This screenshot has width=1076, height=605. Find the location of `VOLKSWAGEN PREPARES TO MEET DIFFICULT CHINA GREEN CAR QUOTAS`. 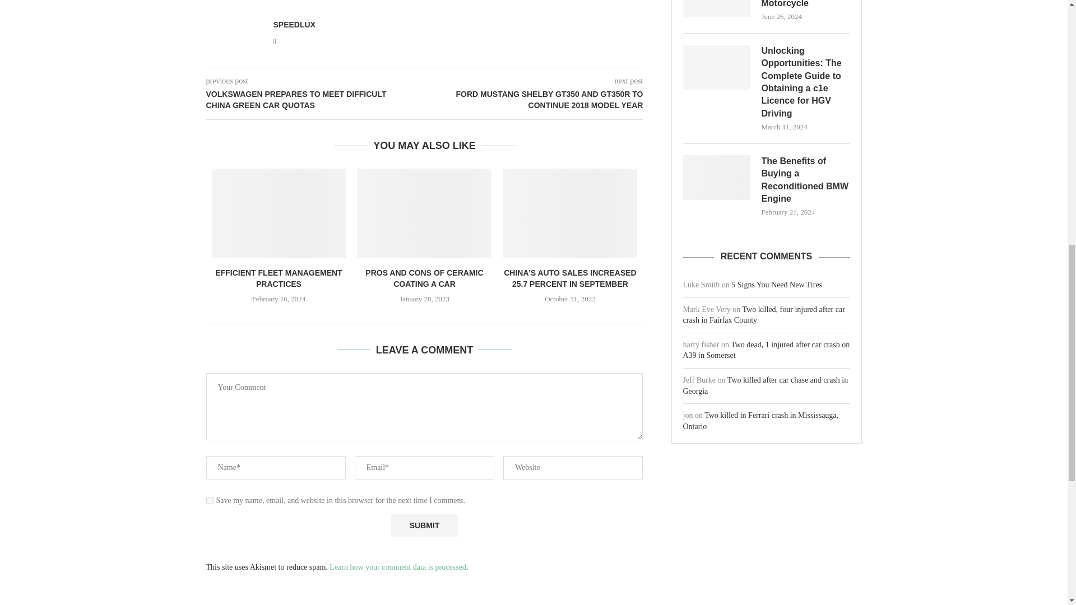

VOLKSWAGEN PREPARES TO MEET DIFFICULT CHINA GREEN CAR QUOTAS is located at coordinates (316, 100).